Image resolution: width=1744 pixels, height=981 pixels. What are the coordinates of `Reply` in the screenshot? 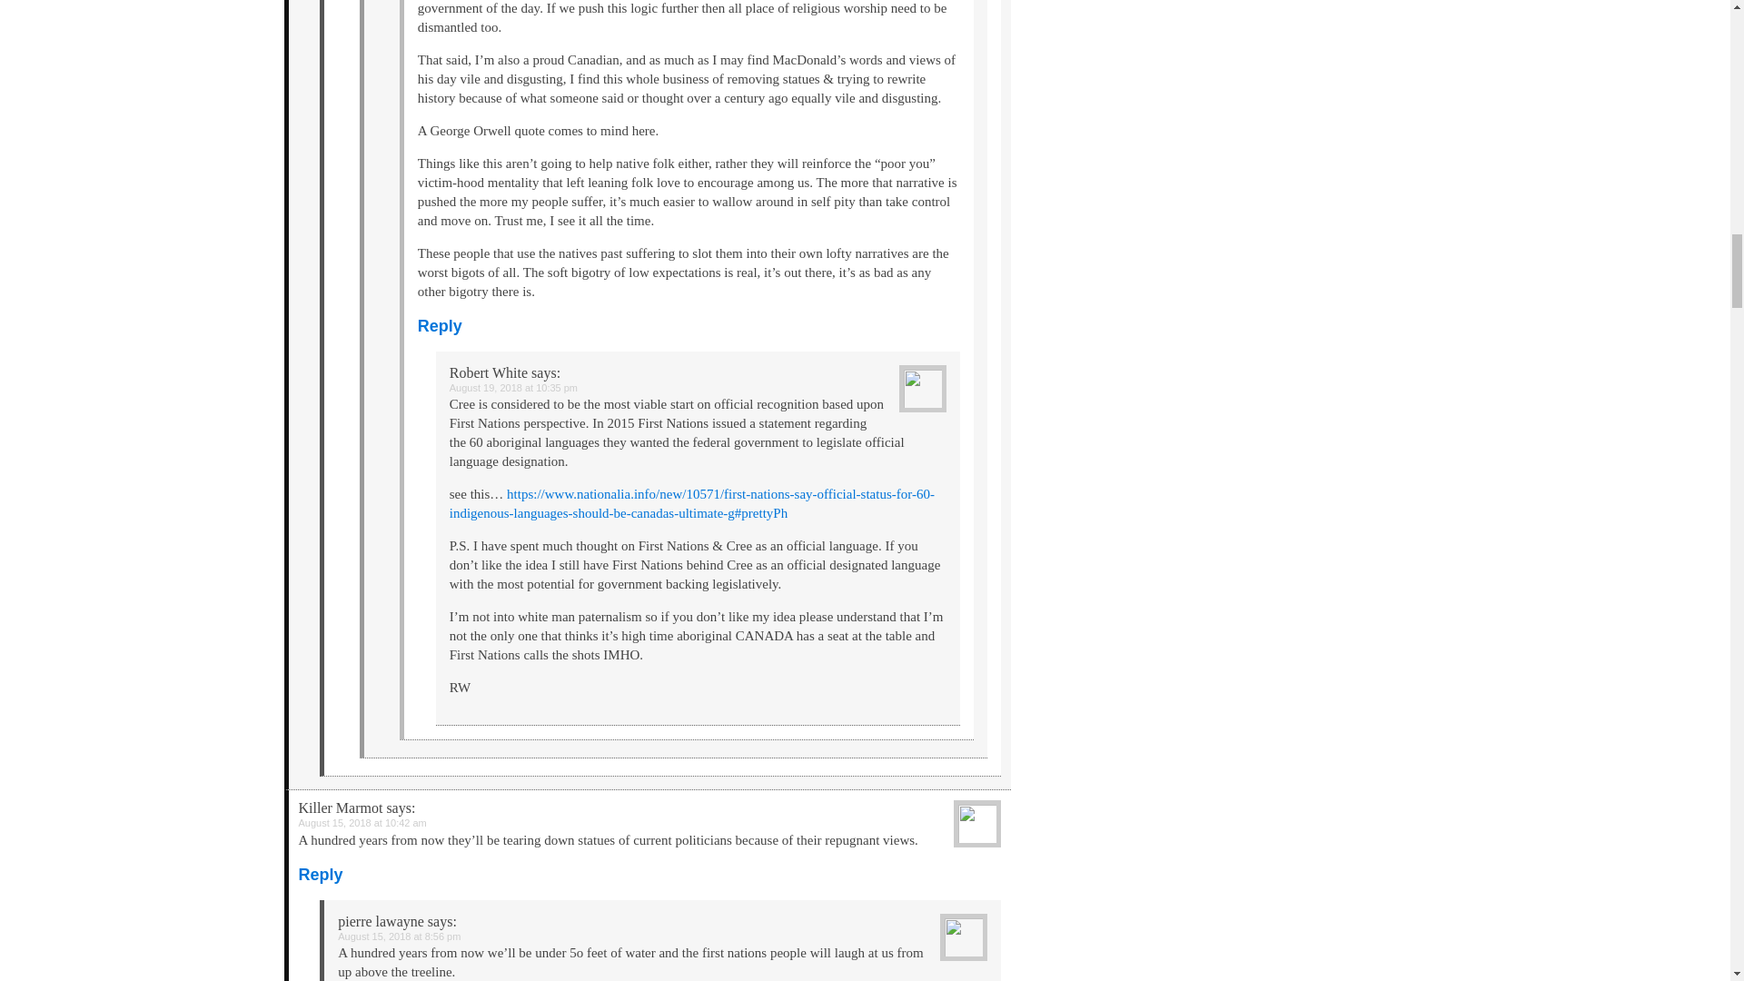 It's located at (320, 874).